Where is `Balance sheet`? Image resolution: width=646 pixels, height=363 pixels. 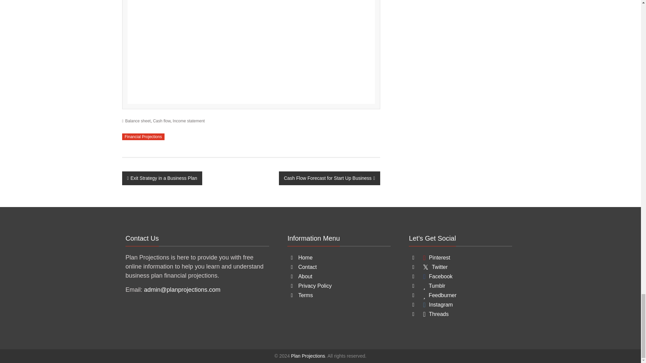
Balance sheet is located at coordinates (138, 121).